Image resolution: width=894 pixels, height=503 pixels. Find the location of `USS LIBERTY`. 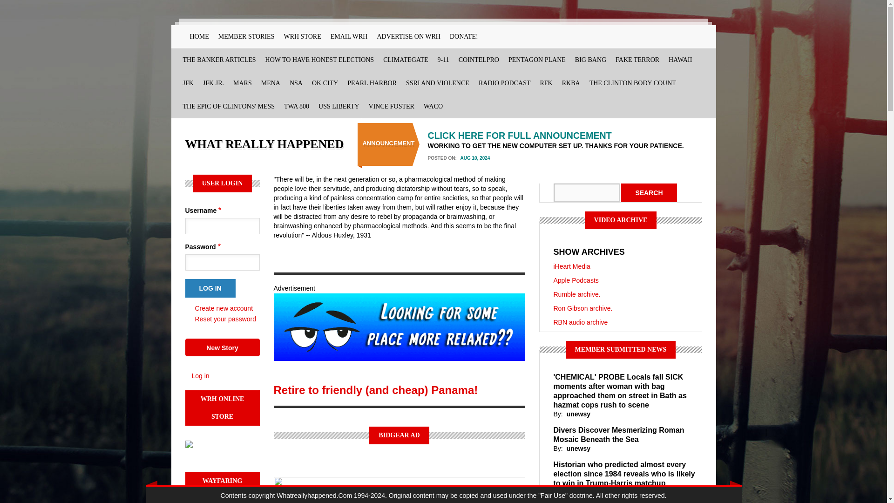

USS LIBERTY is located at coordinates (339, 106).